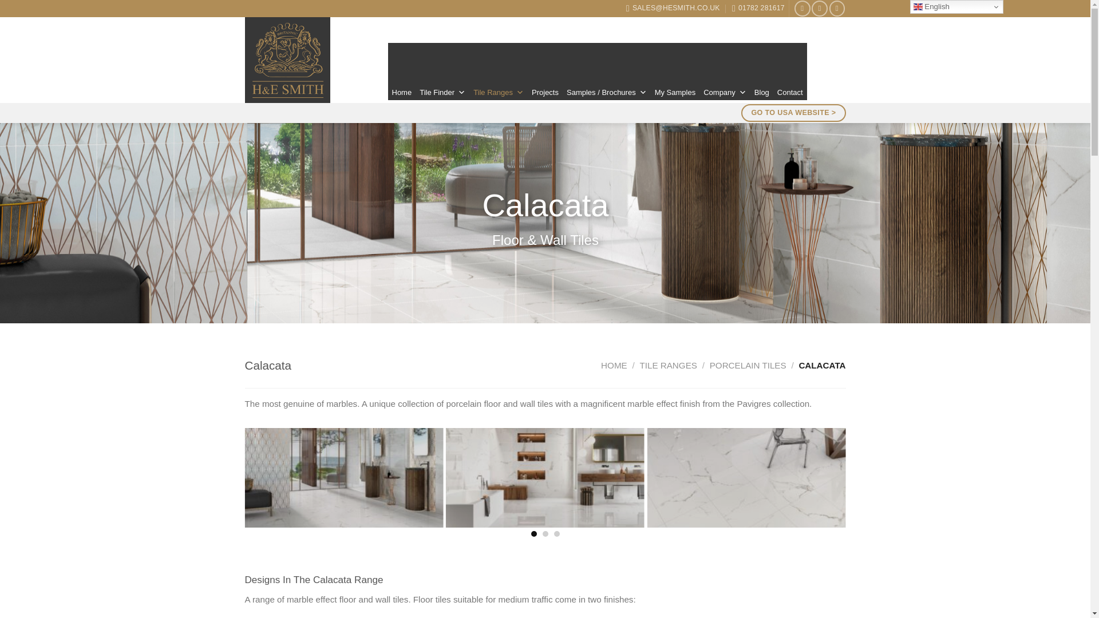  What do you see at coordinates (837, 9) in the screenshot?
I see `Follow on Pinterest` at bounding box center [837, 9].